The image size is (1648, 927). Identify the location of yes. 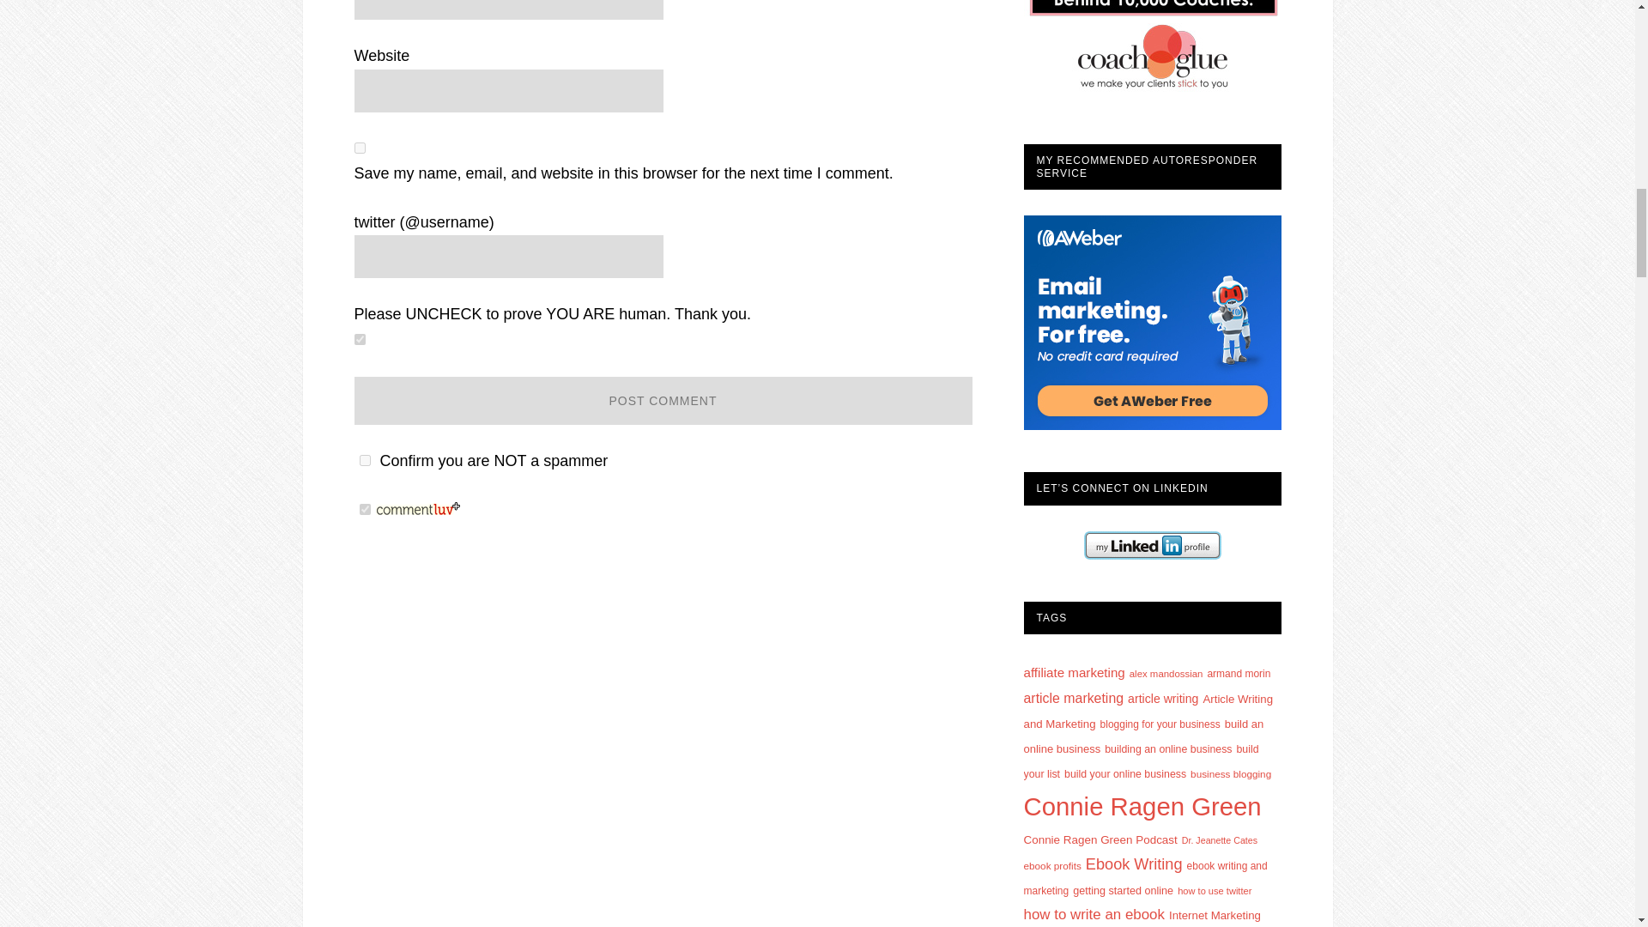
(359, 148).